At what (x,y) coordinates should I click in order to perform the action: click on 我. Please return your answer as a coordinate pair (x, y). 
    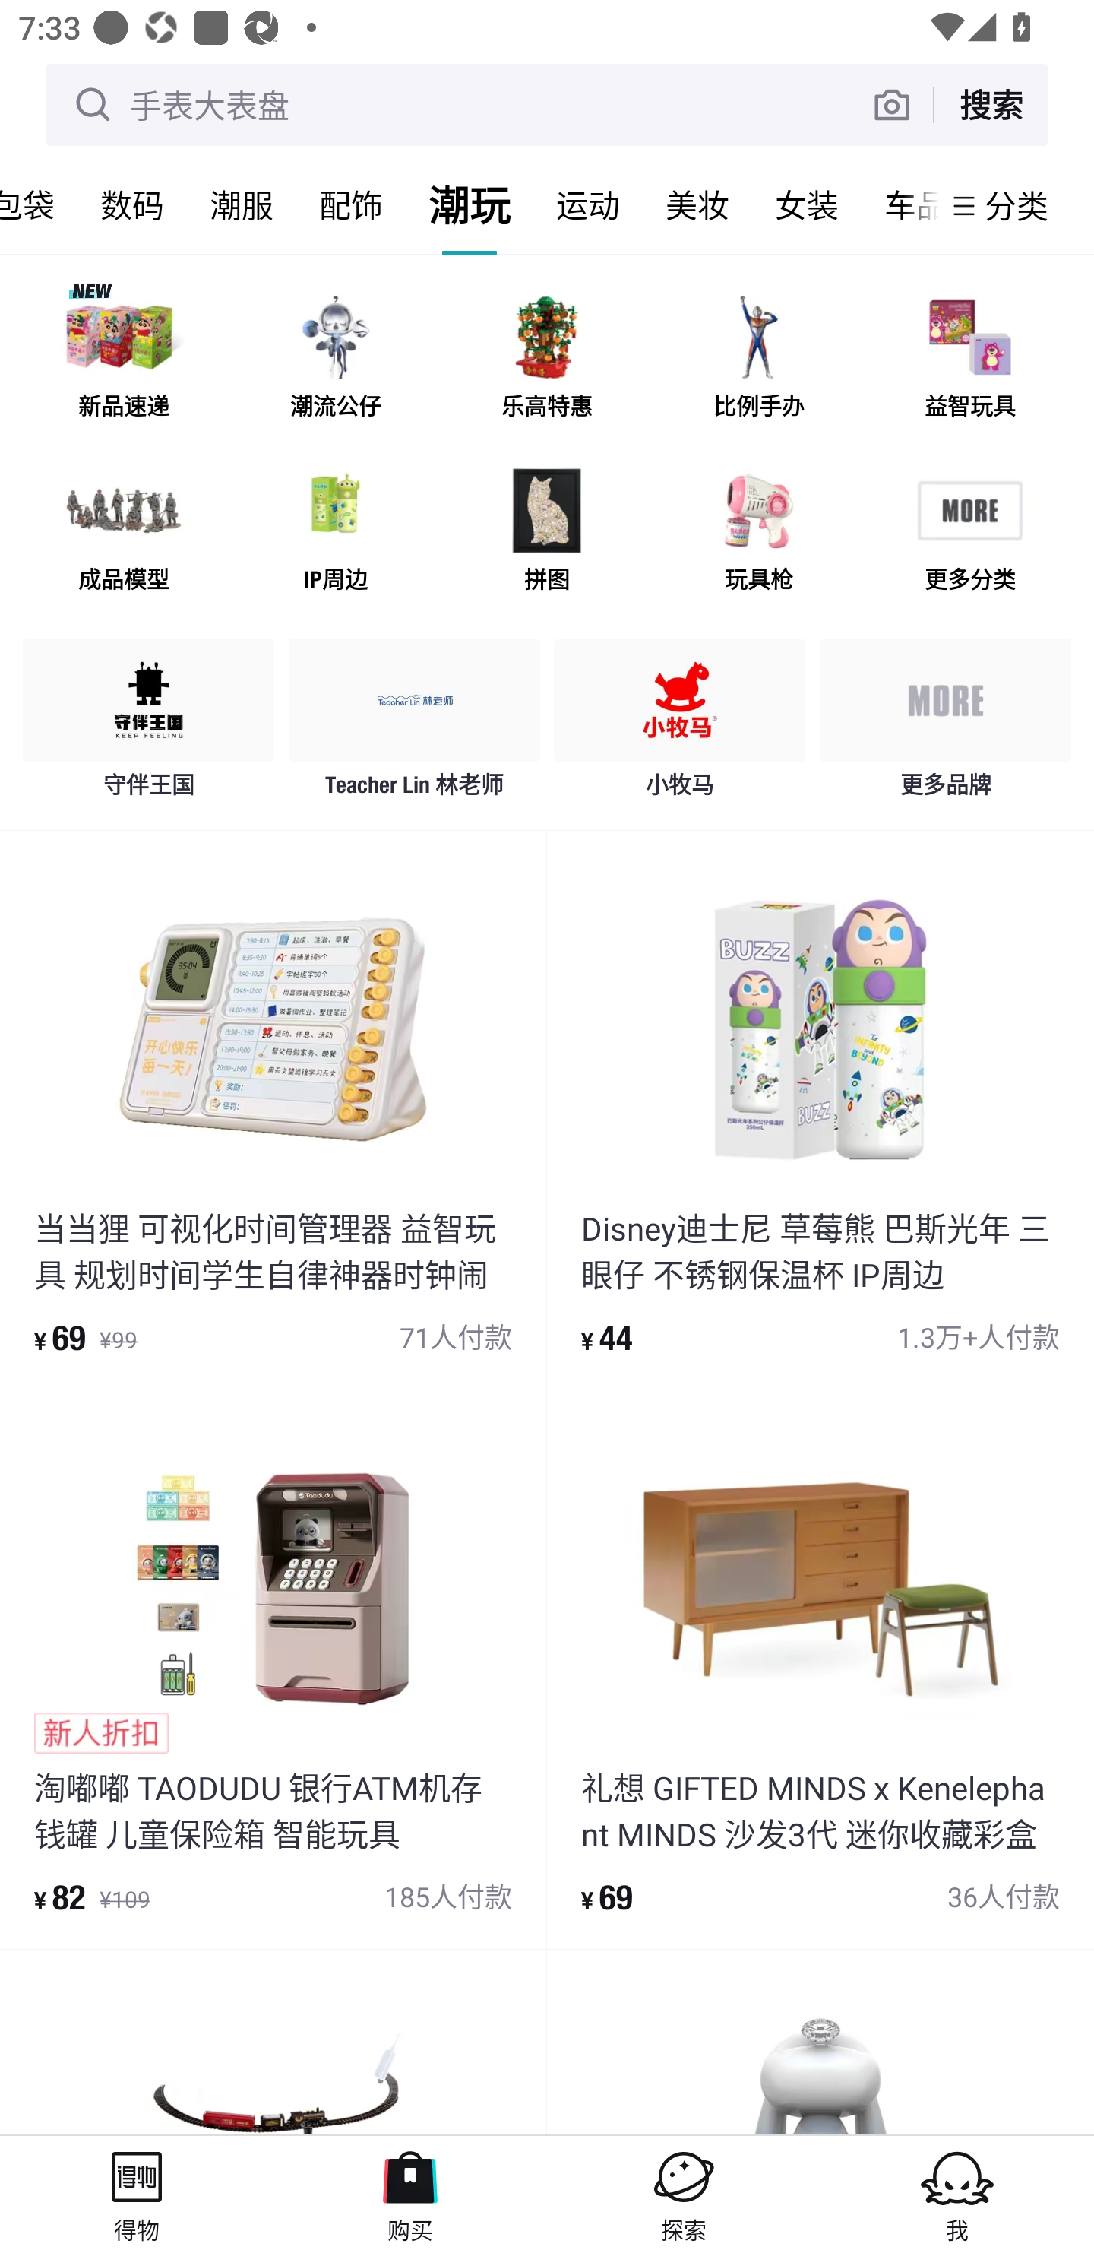
    Looking at the image, I should click on (957, 2192).